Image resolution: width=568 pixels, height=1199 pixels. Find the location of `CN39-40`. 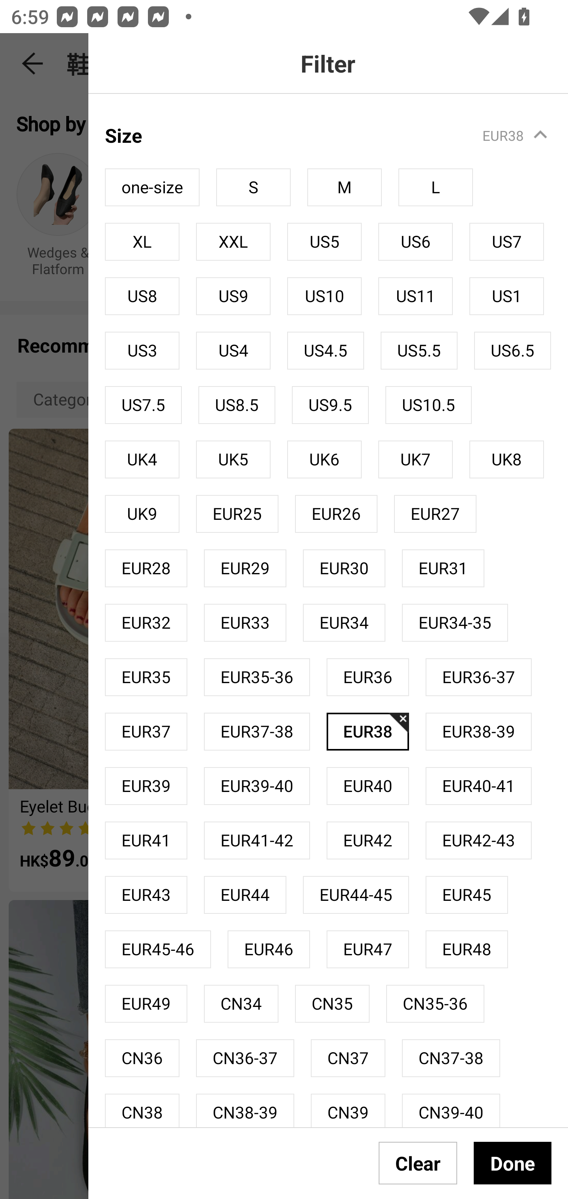

CN39-40 is located at coordinates (451, 1110).